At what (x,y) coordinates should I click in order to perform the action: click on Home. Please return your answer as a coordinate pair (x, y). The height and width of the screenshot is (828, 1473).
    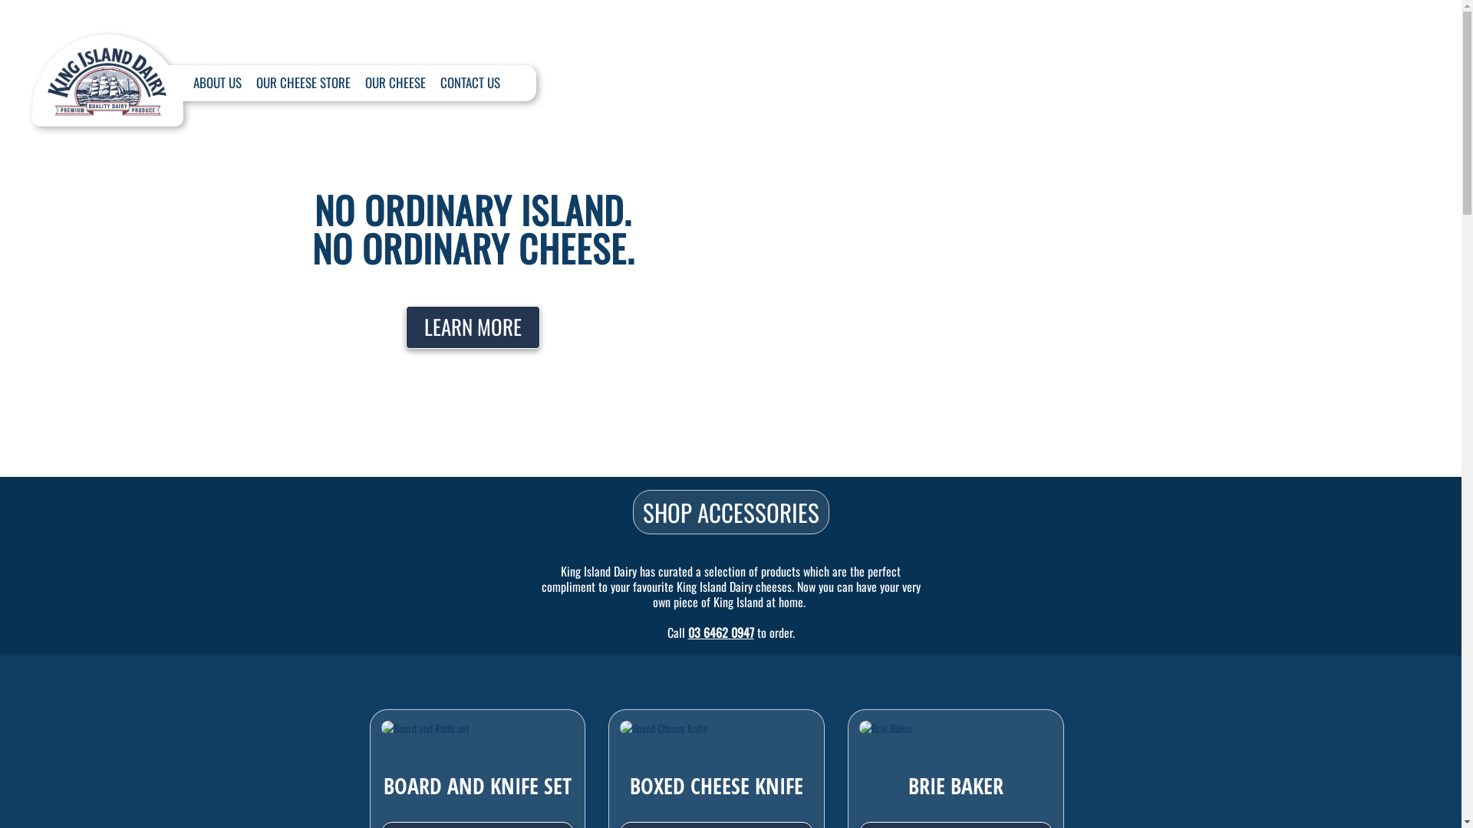
    Looking at the image, I should click on (107, 73).